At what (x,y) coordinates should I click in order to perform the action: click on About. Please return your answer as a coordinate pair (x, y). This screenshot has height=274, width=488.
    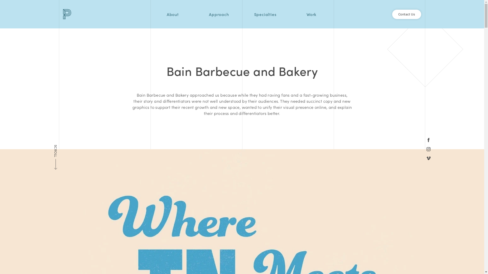
    Looking at the image, I should click on (173, 14).